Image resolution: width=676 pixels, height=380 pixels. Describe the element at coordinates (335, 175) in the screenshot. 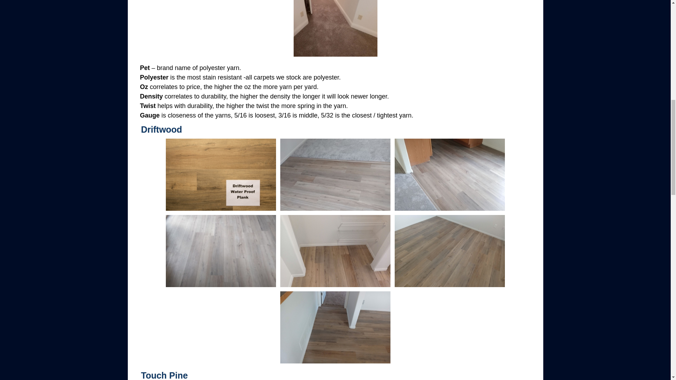

I see `Driftwood-Waterproof-Luxury-Vinyl-Plank-Fort-Collins-02` at that location.